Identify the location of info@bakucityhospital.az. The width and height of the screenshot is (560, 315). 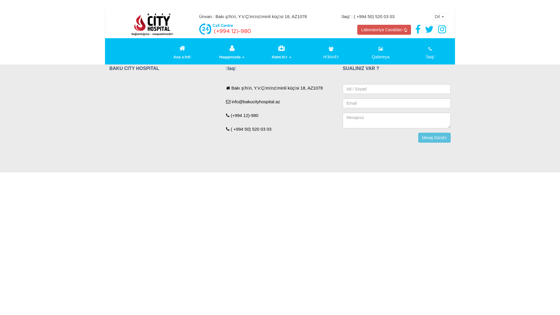
(253, 101).